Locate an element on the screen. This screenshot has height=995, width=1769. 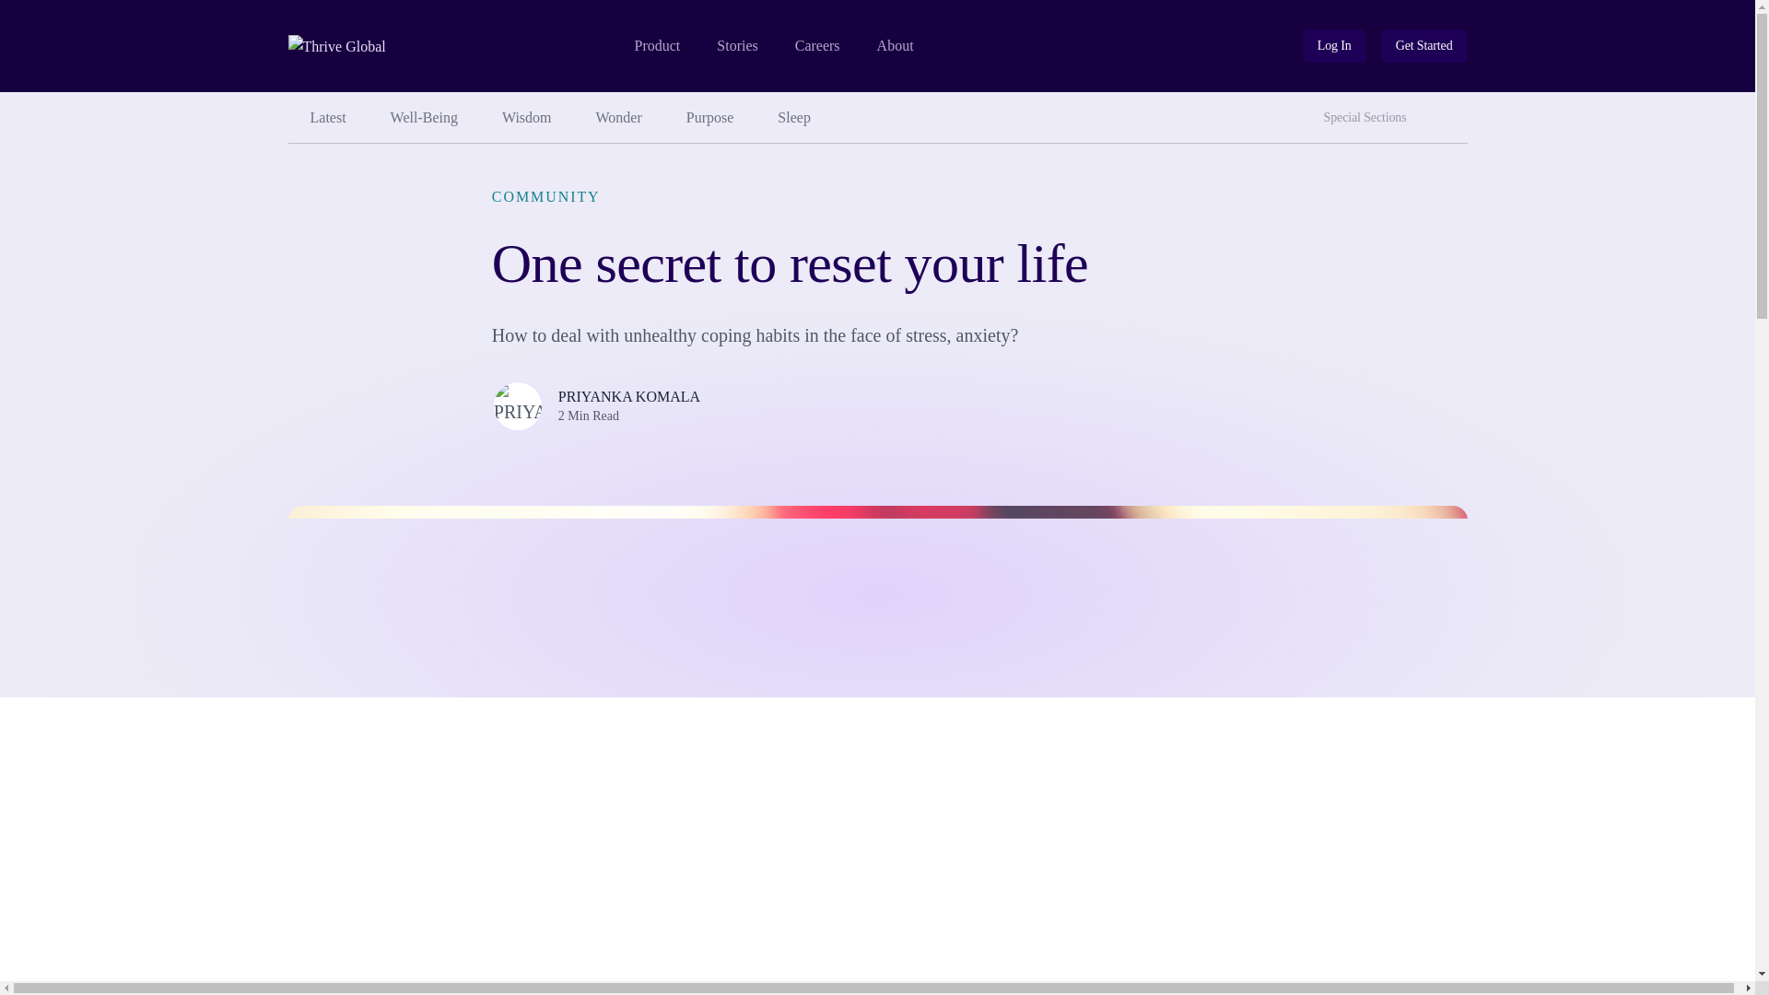
Careers is located at coordinates (817, 46).